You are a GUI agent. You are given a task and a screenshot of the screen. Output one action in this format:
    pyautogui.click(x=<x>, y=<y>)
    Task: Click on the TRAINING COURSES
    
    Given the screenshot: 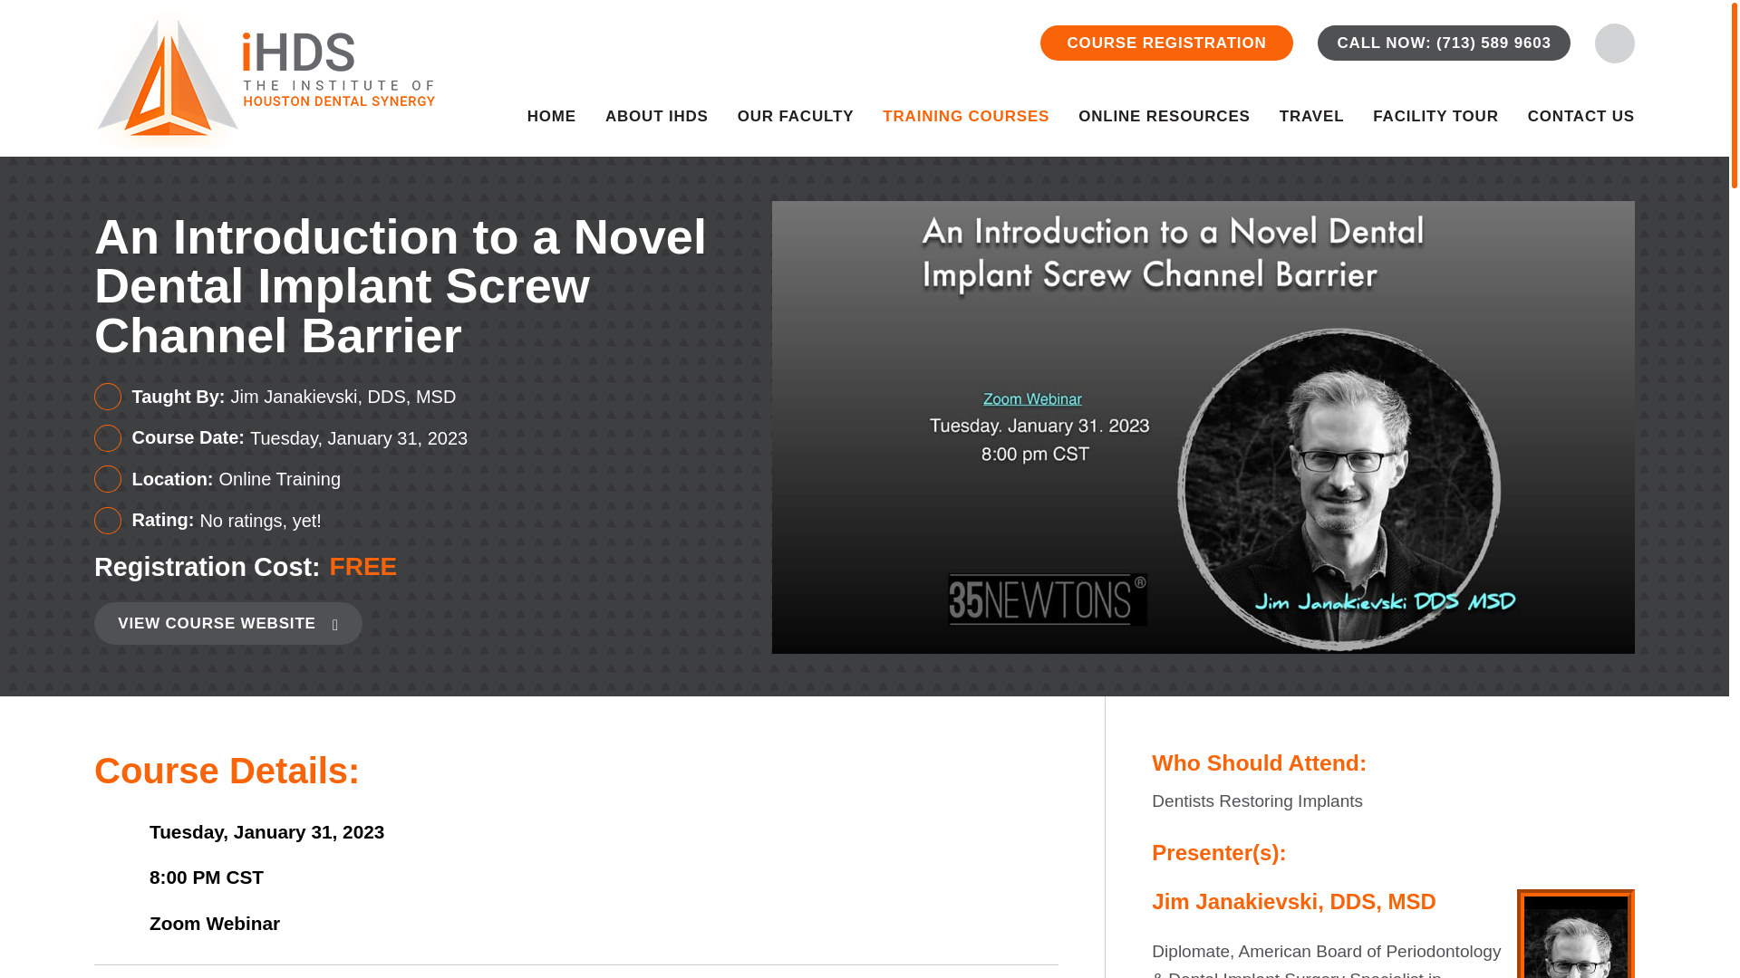 What is the action you would take?
    pyautogui.click(x=965, y=127)
    